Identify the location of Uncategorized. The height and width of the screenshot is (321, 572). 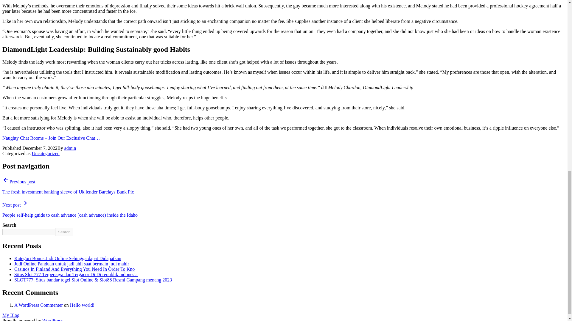
(46, 153).